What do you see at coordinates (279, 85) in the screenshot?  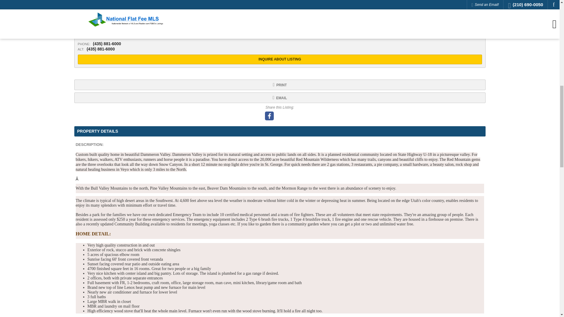 I see `Print Listing` at bounding box center [279, 85].